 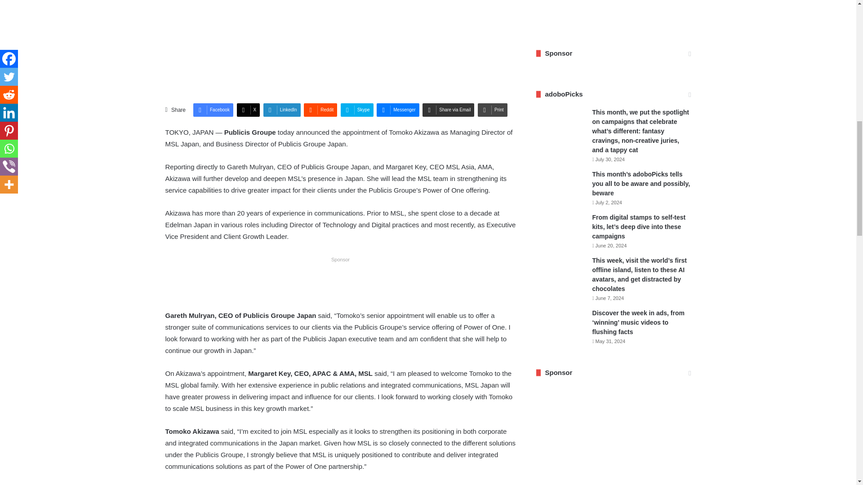 I want to click on X, so click(x=248, y=110).